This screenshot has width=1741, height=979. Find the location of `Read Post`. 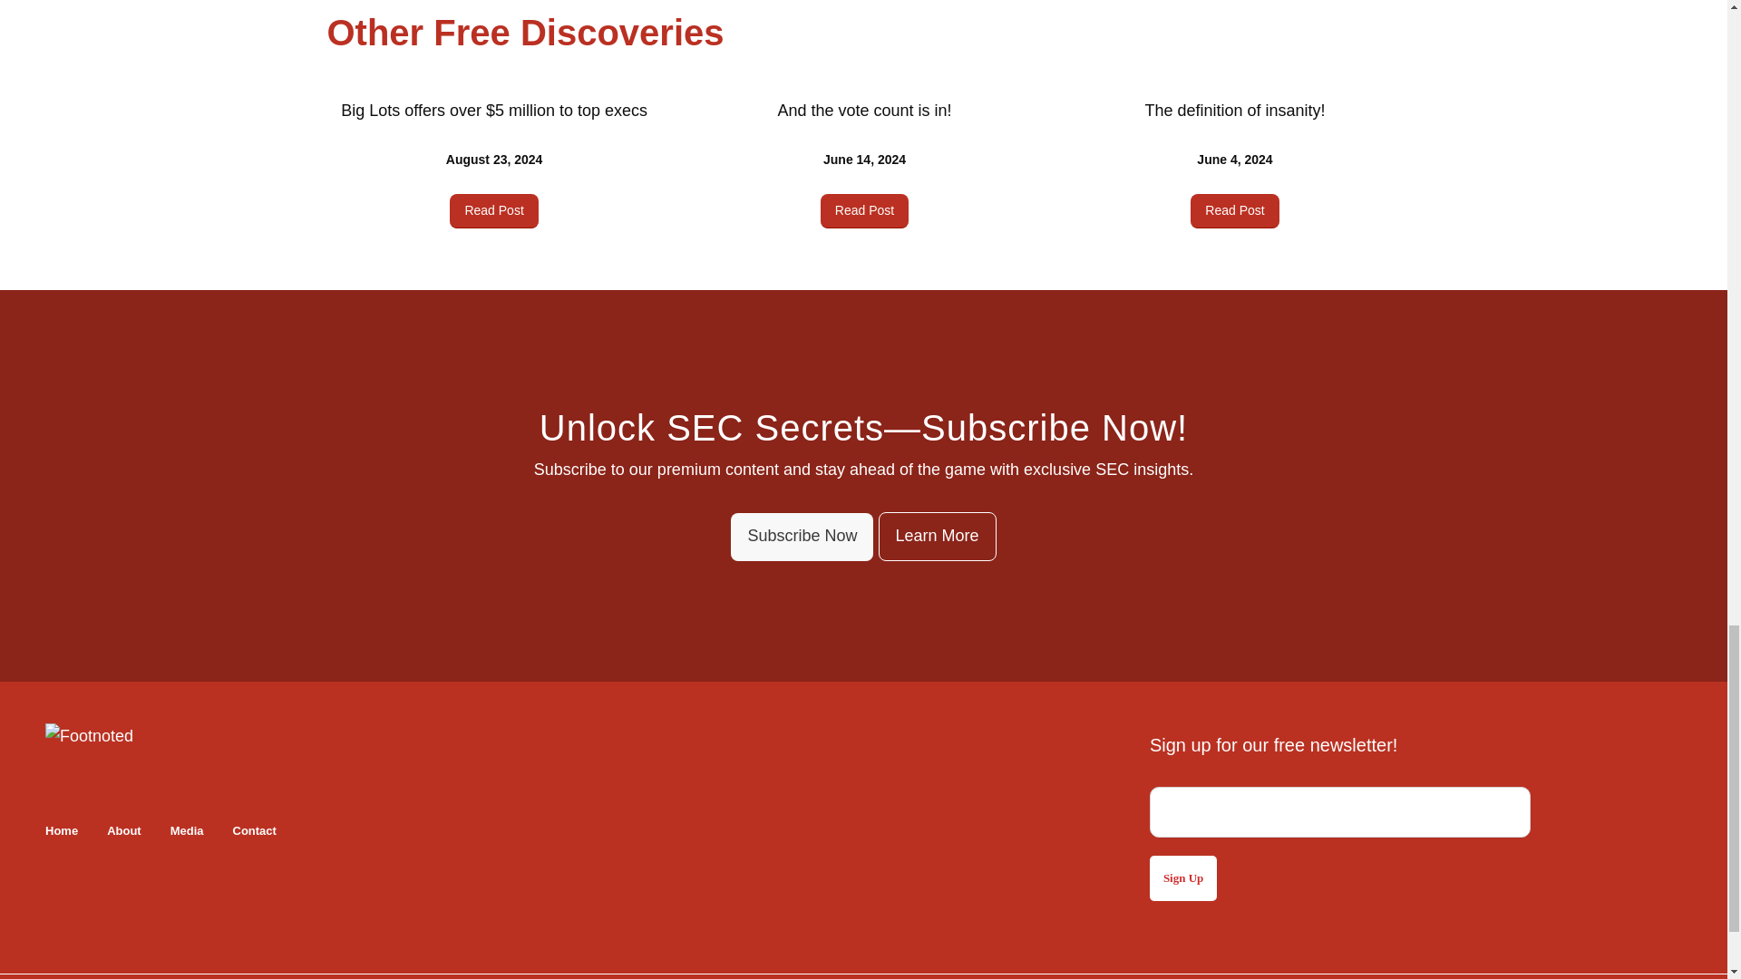

Read Post is located at coordinates (1234, 210).